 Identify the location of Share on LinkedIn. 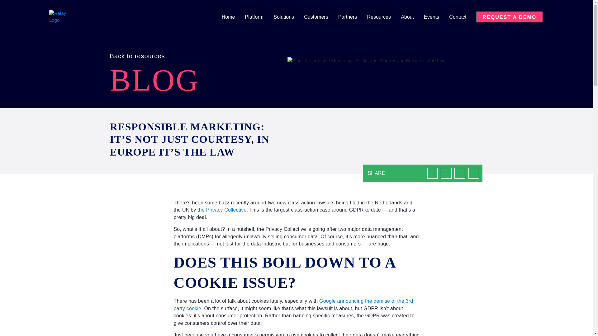
(460, 173).